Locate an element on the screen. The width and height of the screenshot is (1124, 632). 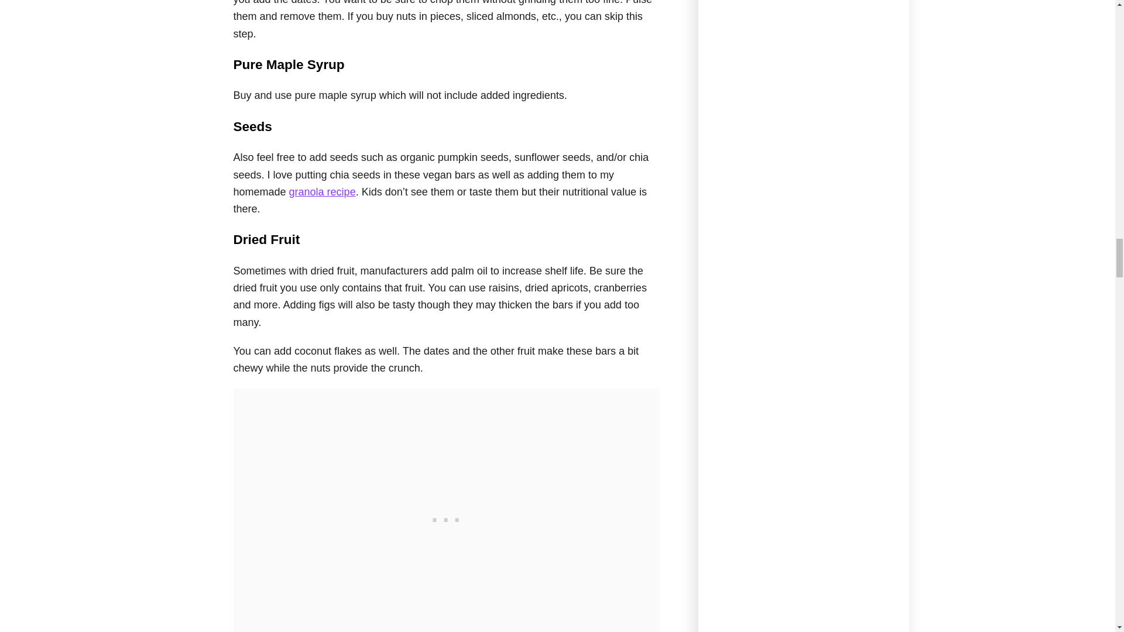
granola recipe is located at coordinates (322, 192).